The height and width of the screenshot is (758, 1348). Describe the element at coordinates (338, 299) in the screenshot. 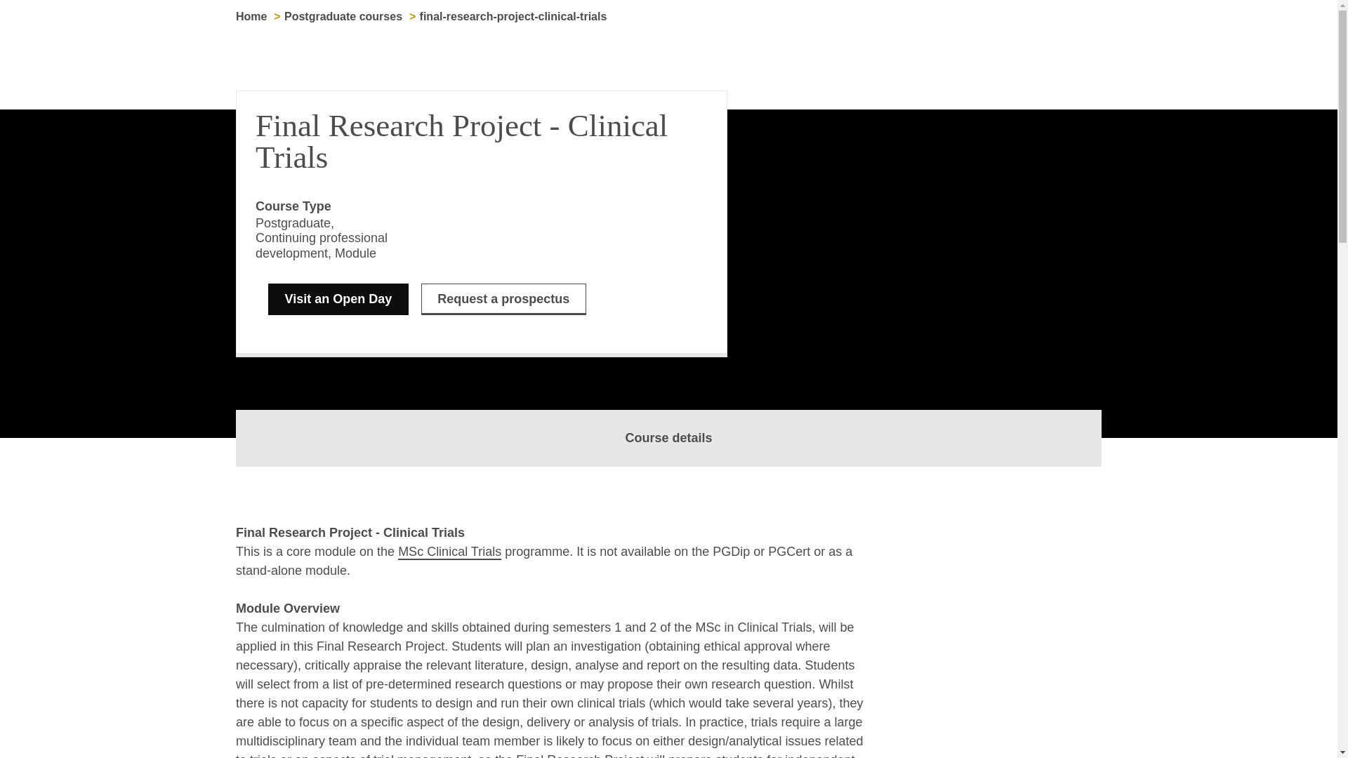

I see `Visit an Open Day` at that location.